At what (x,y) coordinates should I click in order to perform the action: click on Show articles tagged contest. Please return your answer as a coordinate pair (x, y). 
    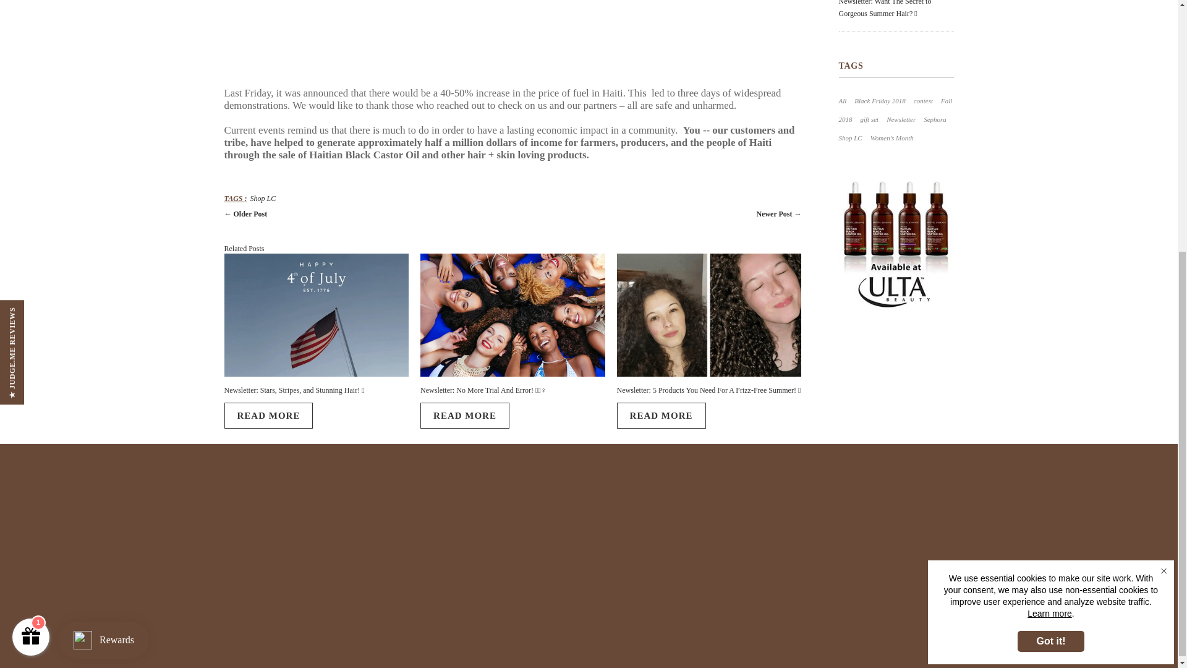
    Looking at the image, I should click on (924, 100).